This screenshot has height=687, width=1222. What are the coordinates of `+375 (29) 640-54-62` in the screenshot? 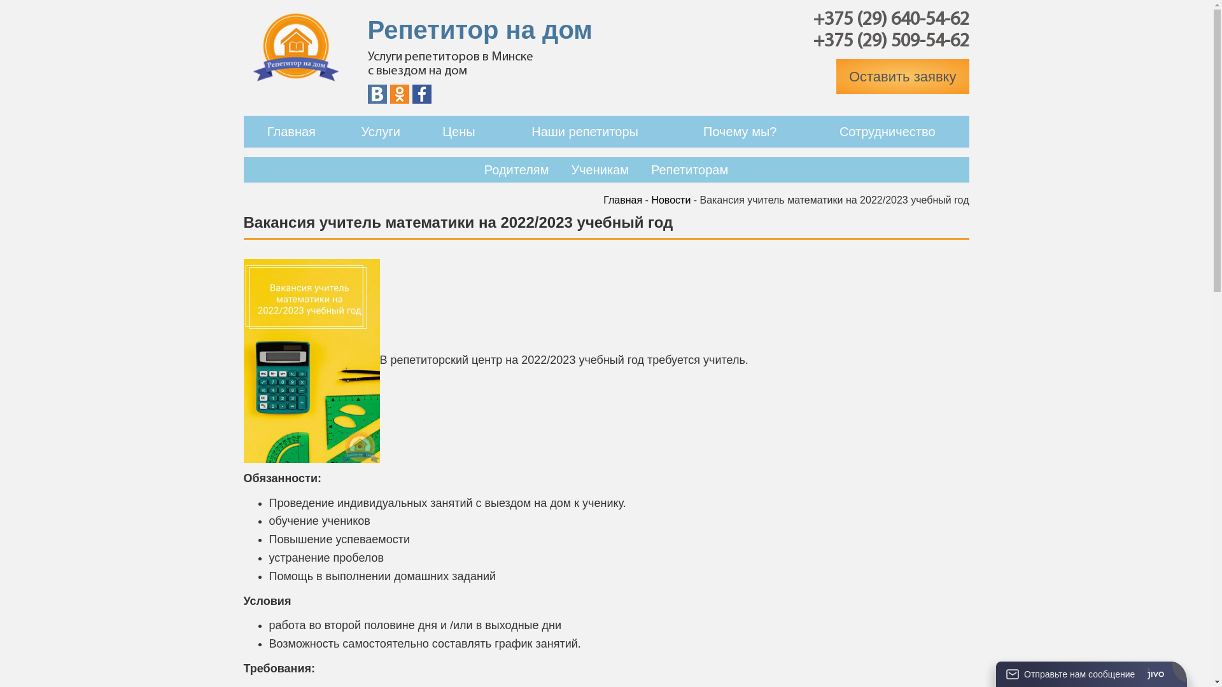 It's located at (891, 20).